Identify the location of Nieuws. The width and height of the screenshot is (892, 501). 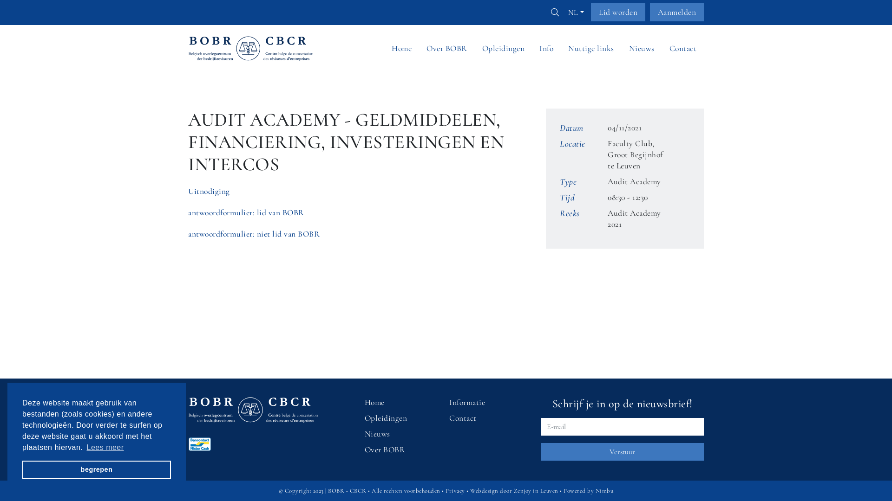
(377, 434).